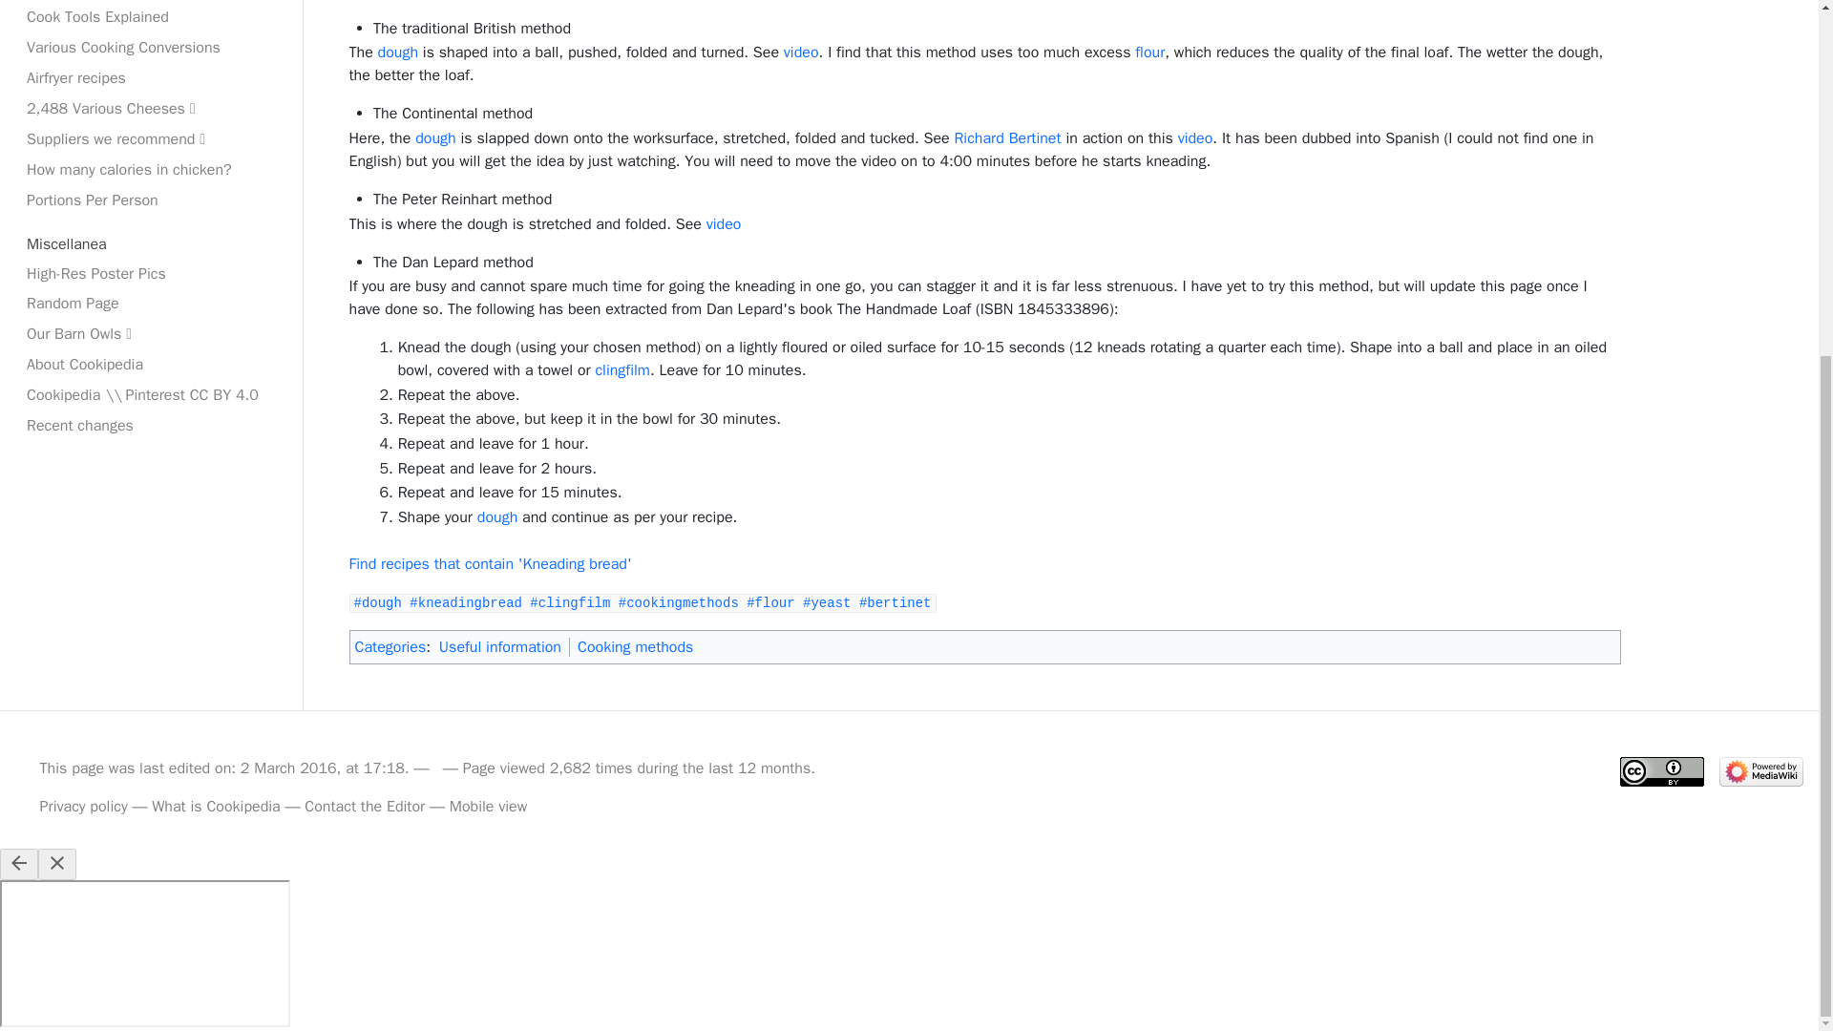 This screenshot has height=1031, width=1833. I want to click on Various Cooking Conversions, so click(151, 47).